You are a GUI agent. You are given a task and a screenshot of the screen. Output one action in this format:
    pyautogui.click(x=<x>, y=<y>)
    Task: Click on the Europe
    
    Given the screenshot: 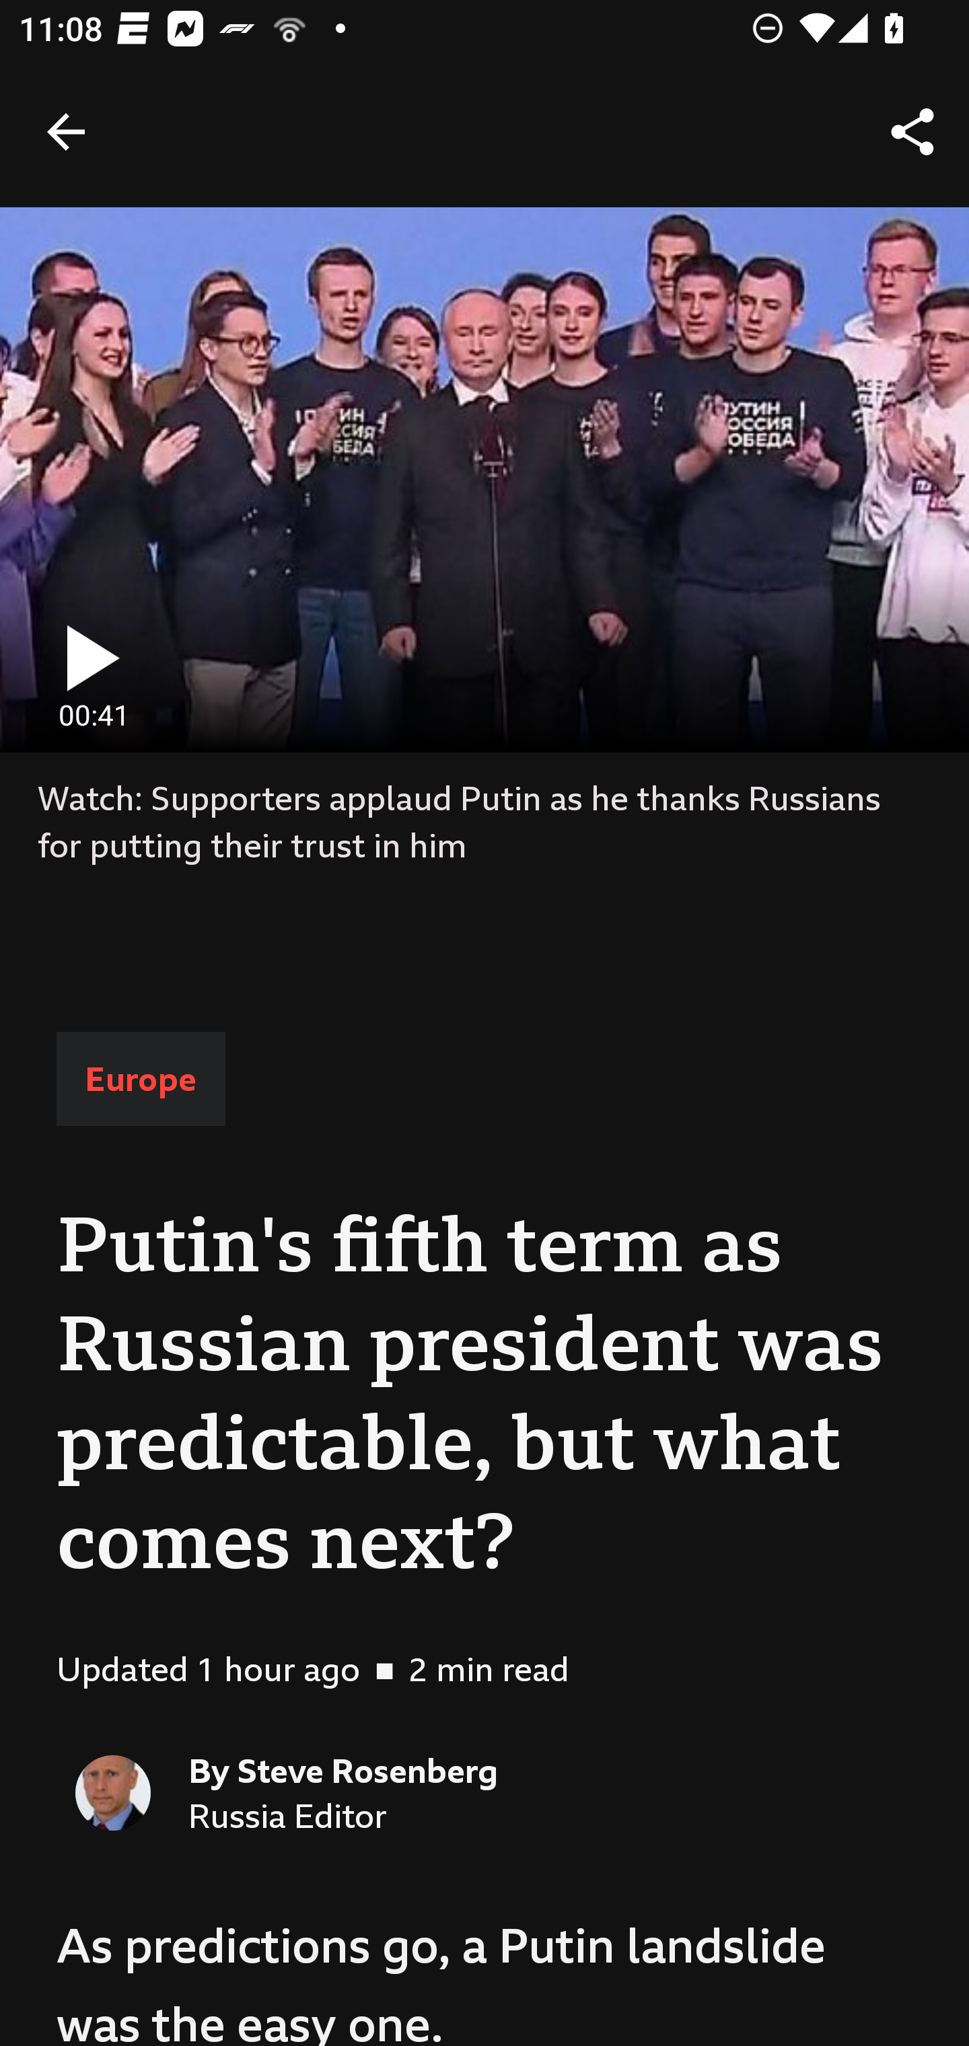 What is the action you would take?
    pyautogui.click(x=141, y=1080)
    